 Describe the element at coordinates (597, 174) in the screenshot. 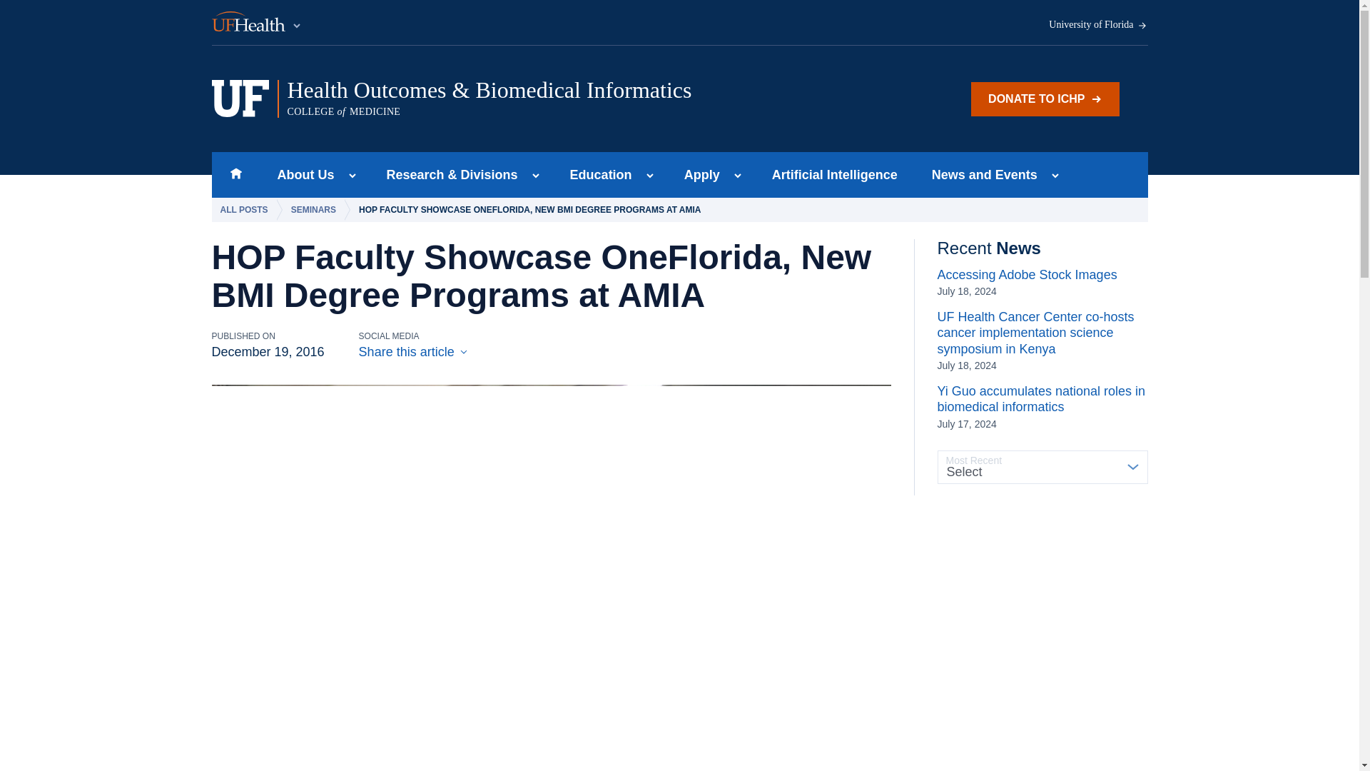

I see `Education` at that location.